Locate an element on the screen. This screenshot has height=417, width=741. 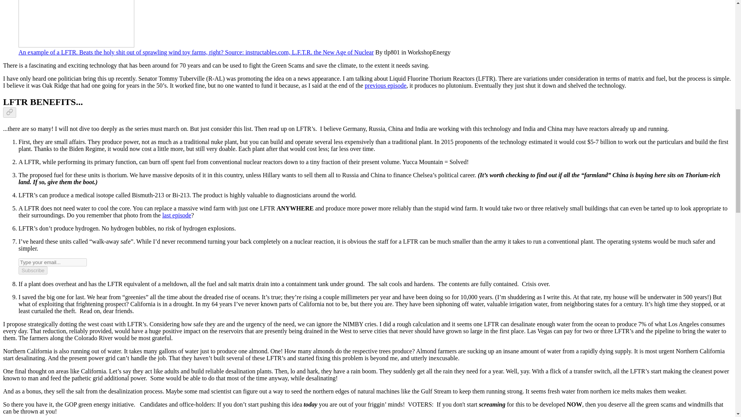
previous episode is located at coordinates (385, 85).